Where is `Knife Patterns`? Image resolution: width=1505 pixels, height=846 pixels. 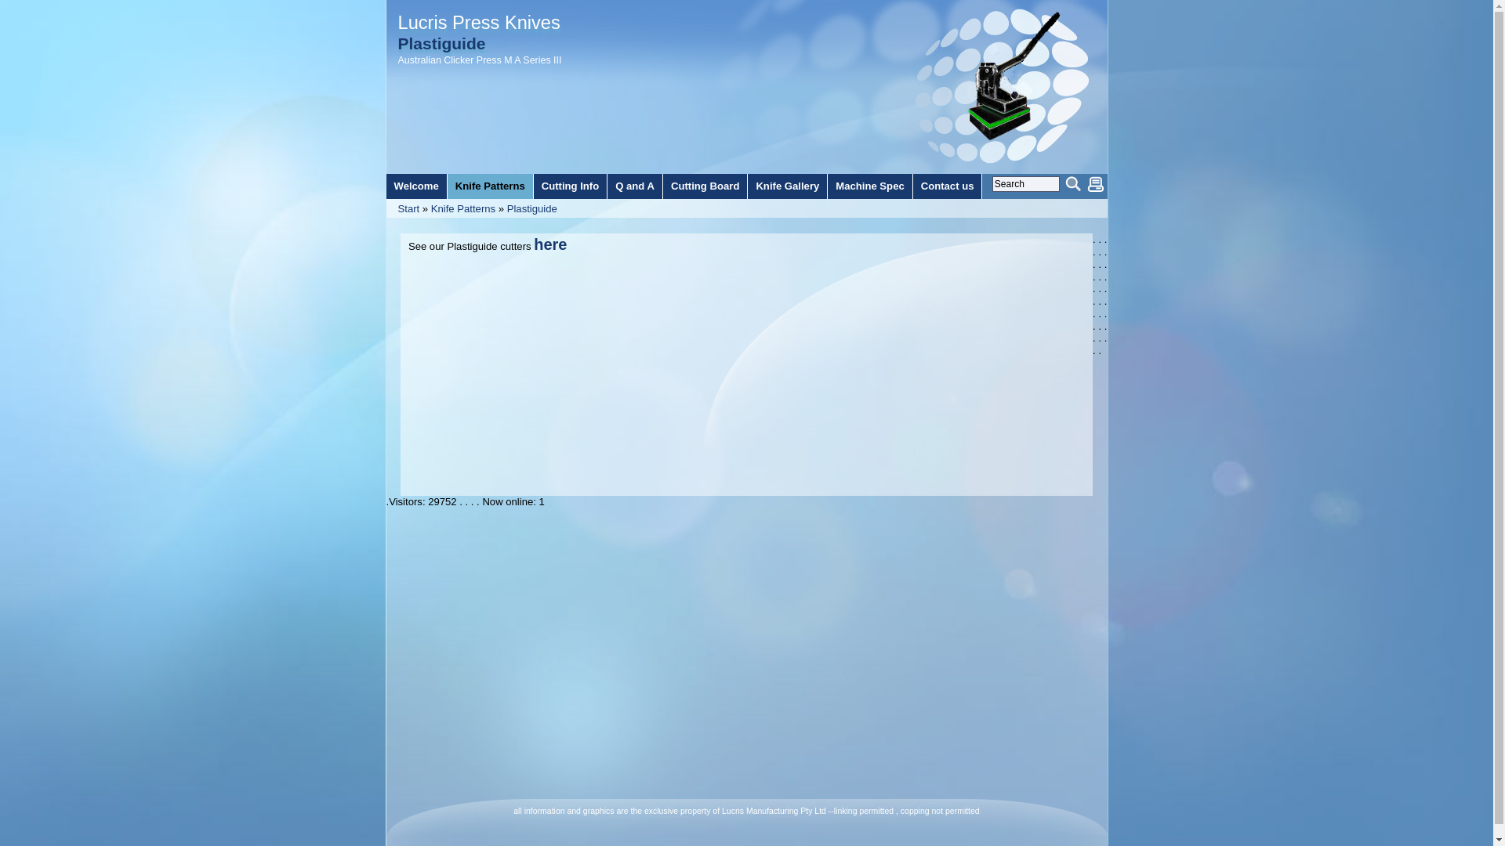
Knife Patterns is located at coordinates (491, 186).